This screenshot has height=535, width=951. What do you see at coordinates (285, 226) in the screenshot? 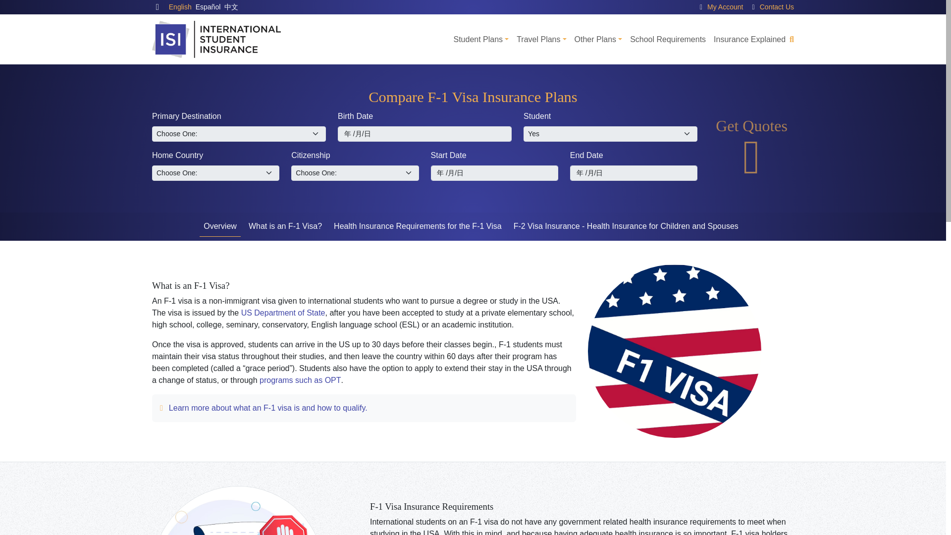
I see `What is an F-1 Visa?` at bounding box center [285, 226].